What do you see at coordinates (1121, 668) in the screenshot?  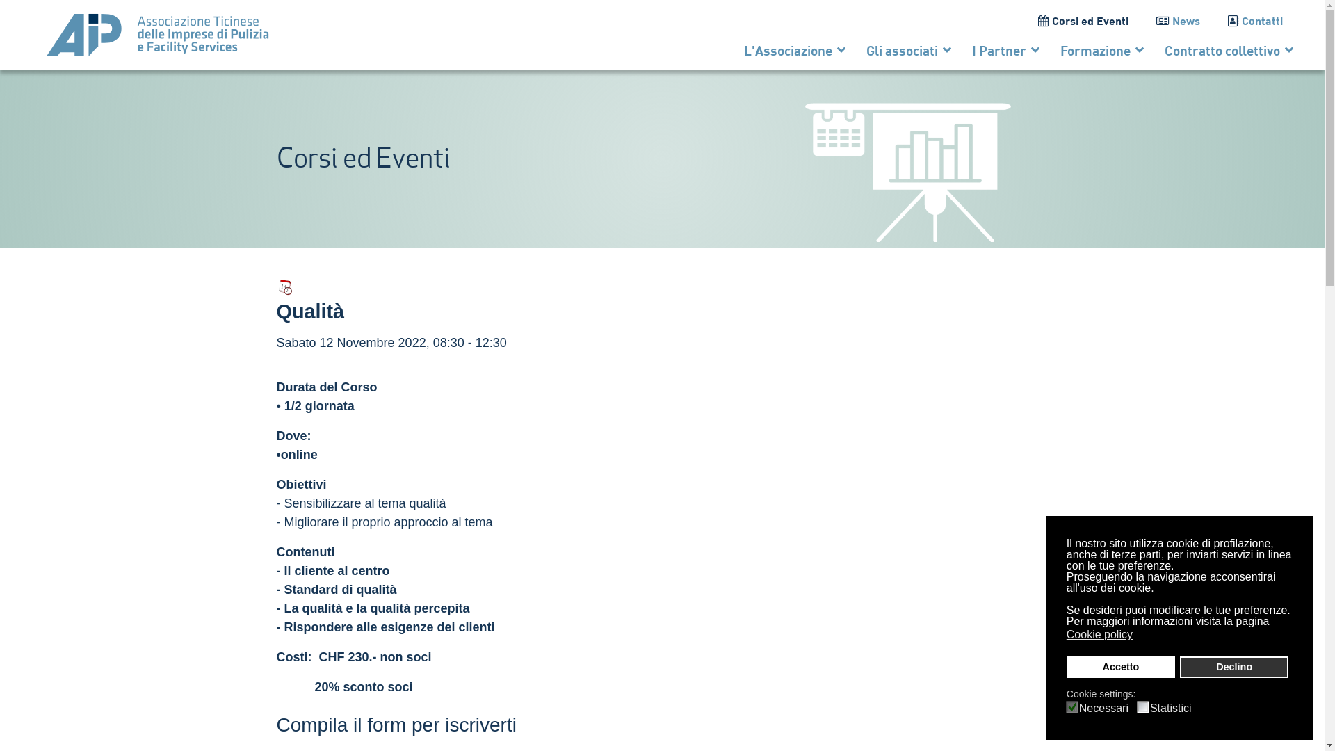 I see `Accetto` at bounding box center [1121, 668].